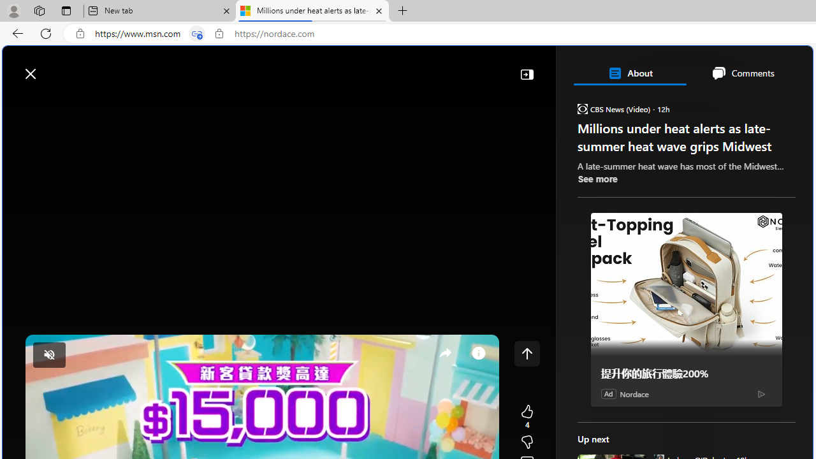 This screenshot has height=459, width=816. What do you see at coordinates (527, 74) in the screenshot?
I see `Collapse` at bounding box center [527, 74].